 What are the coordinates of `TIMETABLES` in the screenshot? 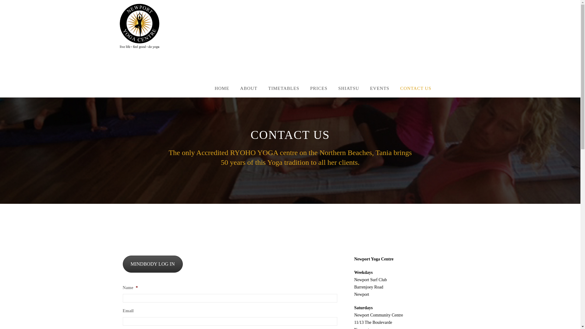 It's located at (284, 92).